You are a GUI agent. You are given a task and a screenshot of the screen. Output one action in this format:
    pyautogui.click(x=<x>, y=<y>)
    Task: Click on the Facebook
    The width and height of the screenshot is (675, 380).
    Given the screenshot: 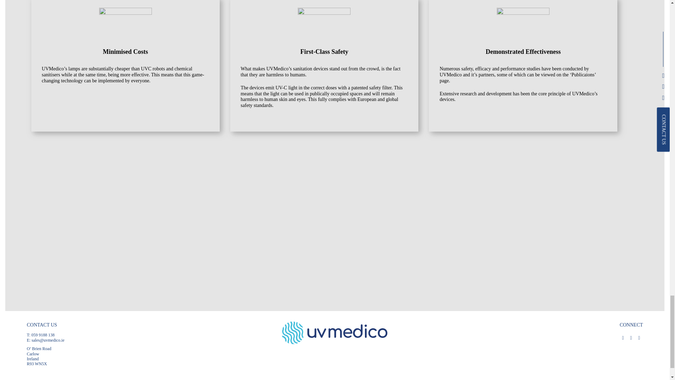 What is the action you would take?
    pyautogui.click(x=623, y=337)
    